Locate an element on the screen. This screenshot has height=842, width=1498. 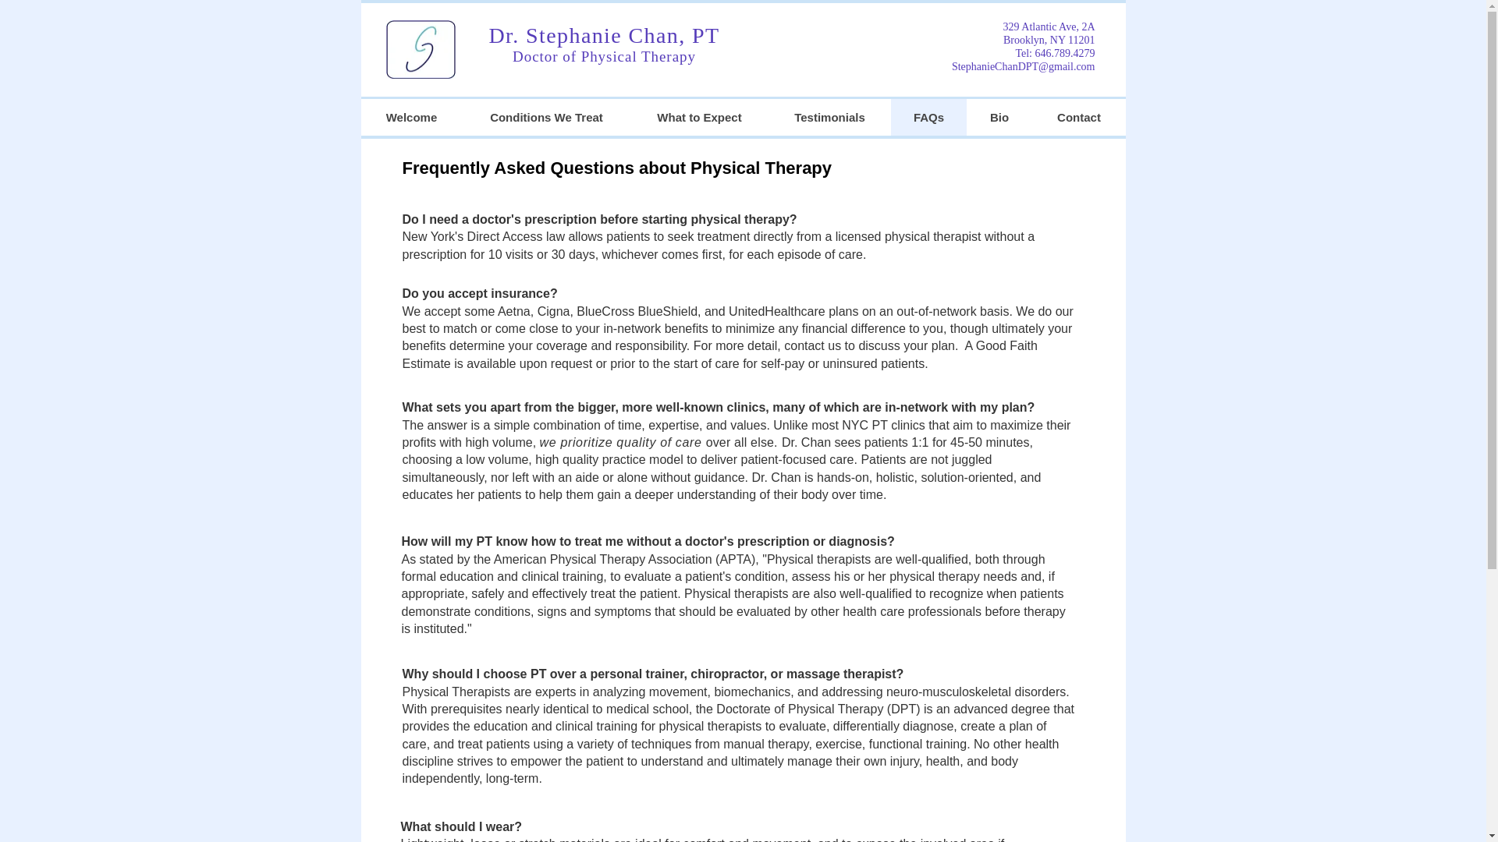
What to Expect is located at coordinates (699, 117).